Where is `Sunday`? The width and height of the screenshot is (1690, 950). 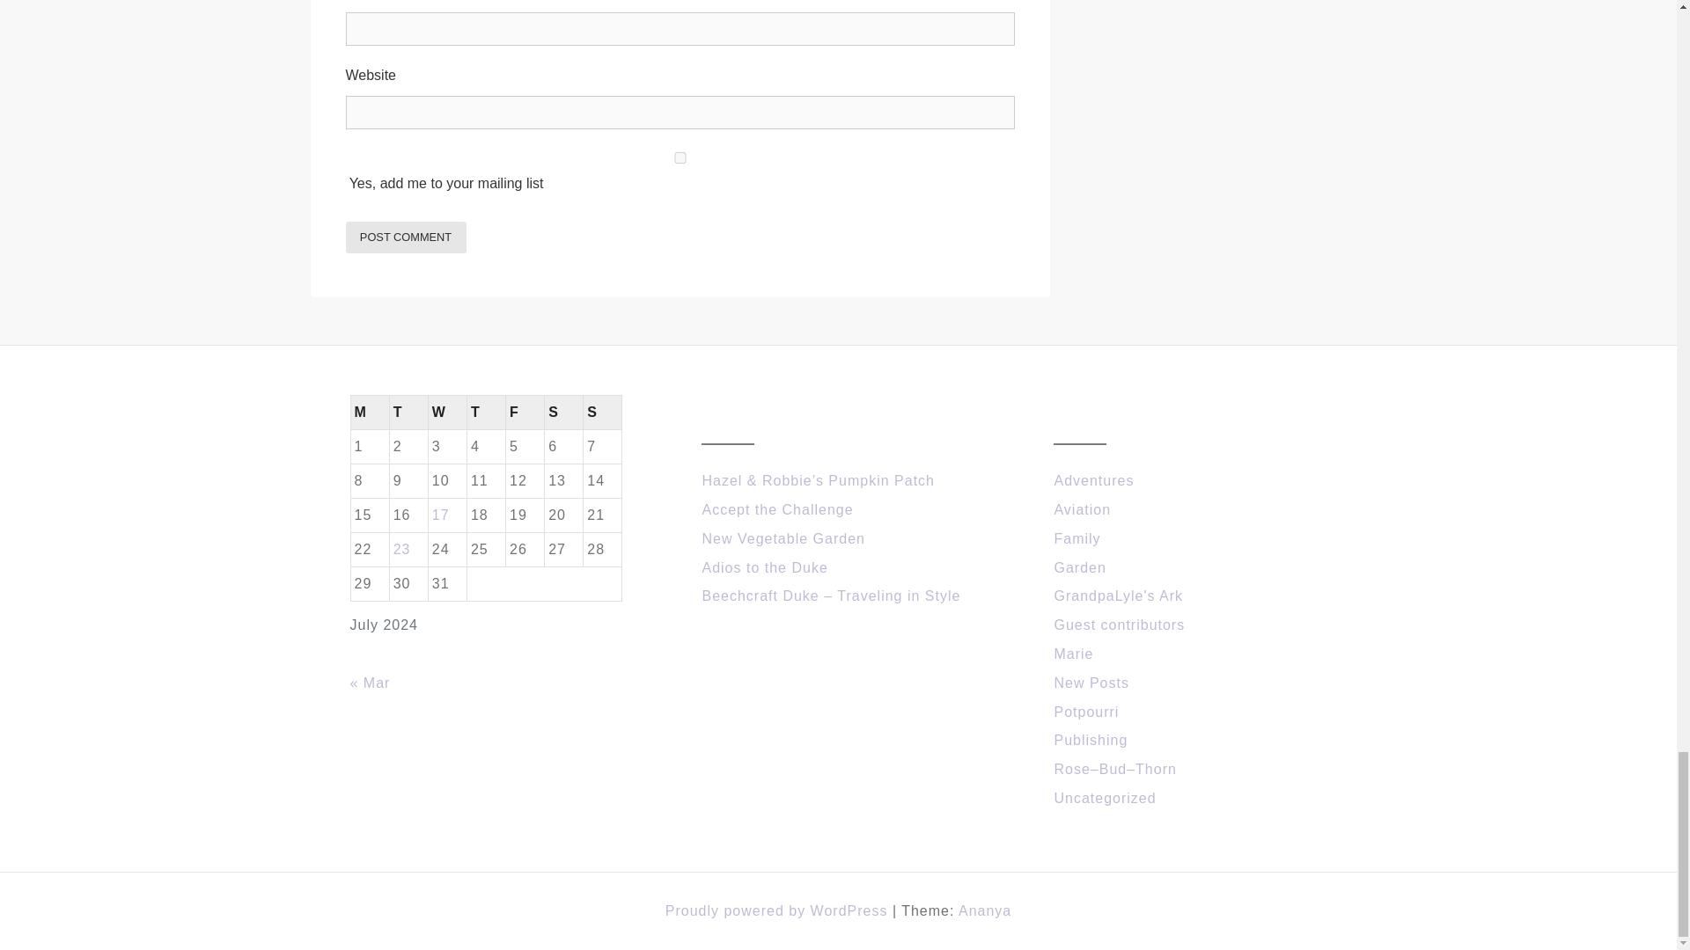
Sunday is located at coordinates (602, 412).